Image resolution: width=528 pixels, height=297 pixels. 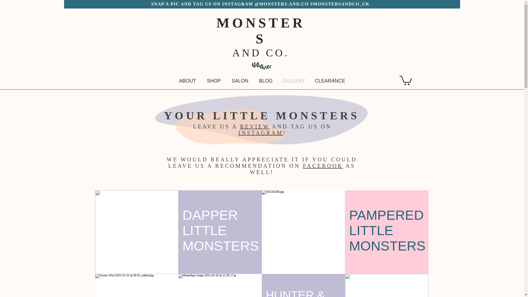 I want to click on AND CO., so click(x=261, y=53).